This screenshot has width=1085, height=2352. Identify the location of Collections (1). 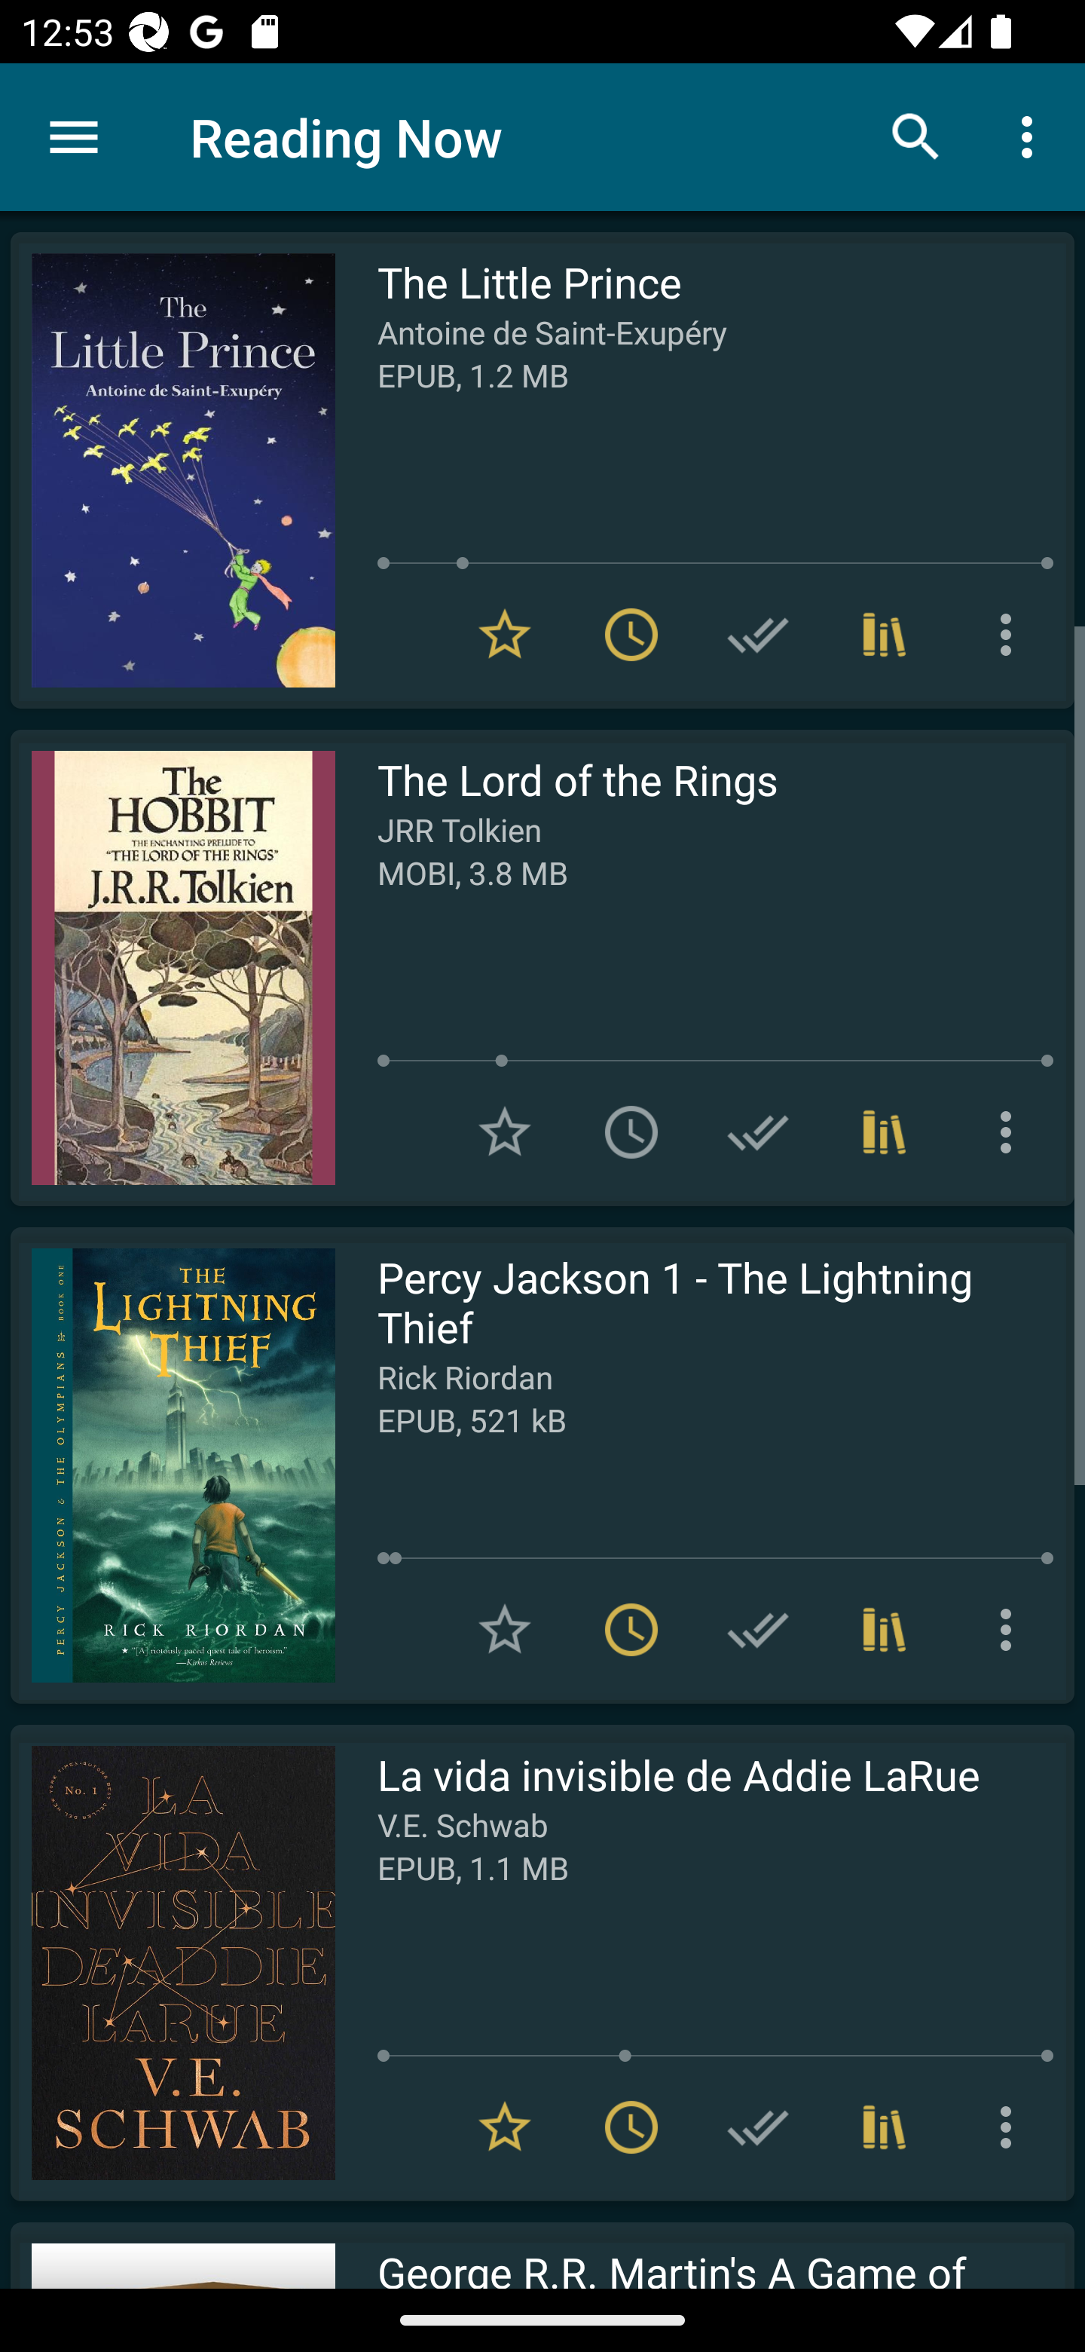
(885, 1131).